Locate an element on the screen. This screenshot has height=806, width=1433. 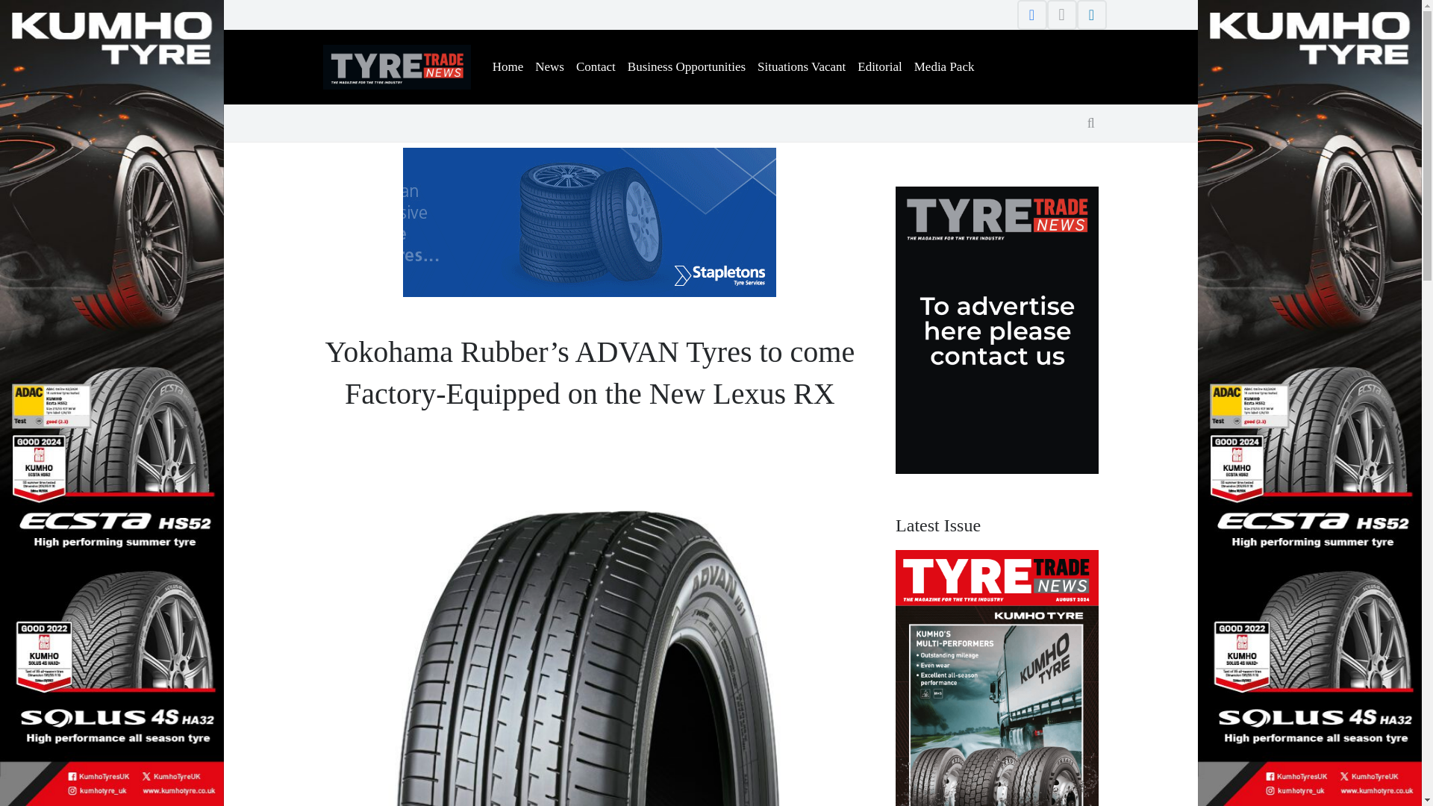
LinkedIn is located at coordinates (1091, 15).